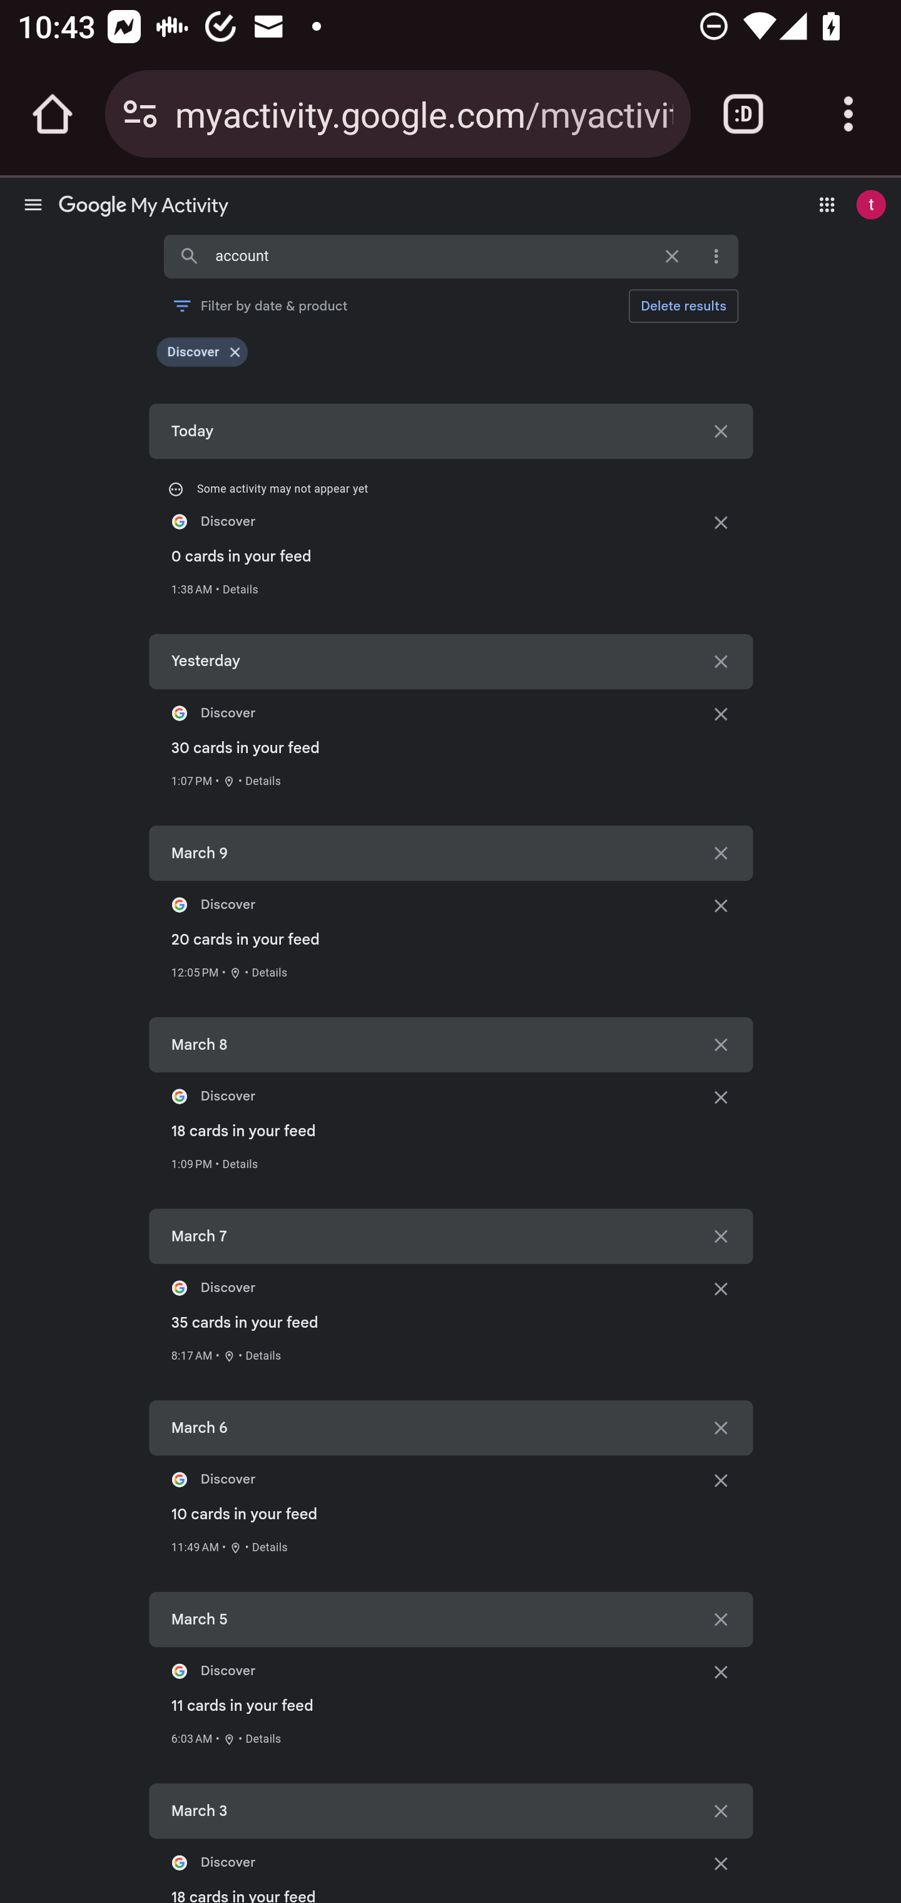 The height and width of the screenshot is (1903, 901). What do you see at coordinates (424, 113) in the screenshot?
I see `myactivity.google.com/myactivity?product=50&otzr=1` at bounding box center [424, 113].